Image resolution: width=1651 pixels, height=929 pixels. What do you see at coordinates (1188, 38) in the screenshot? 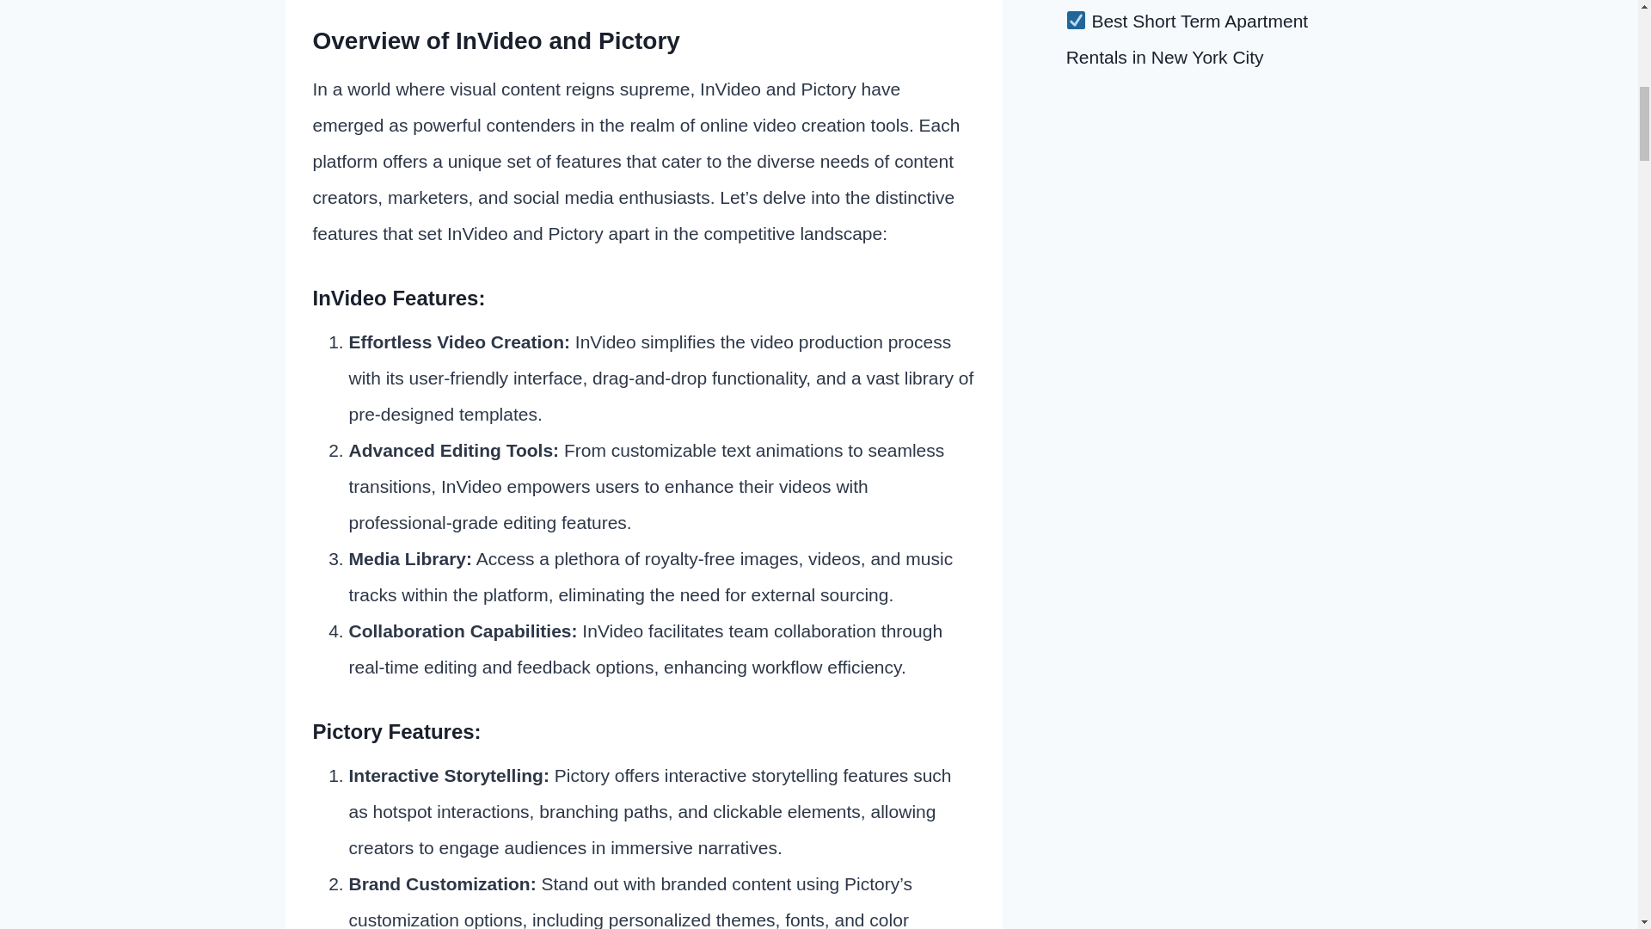
I see `Best Short Term Apartment Rentals in New York City` at bounding box center [1188, 38].